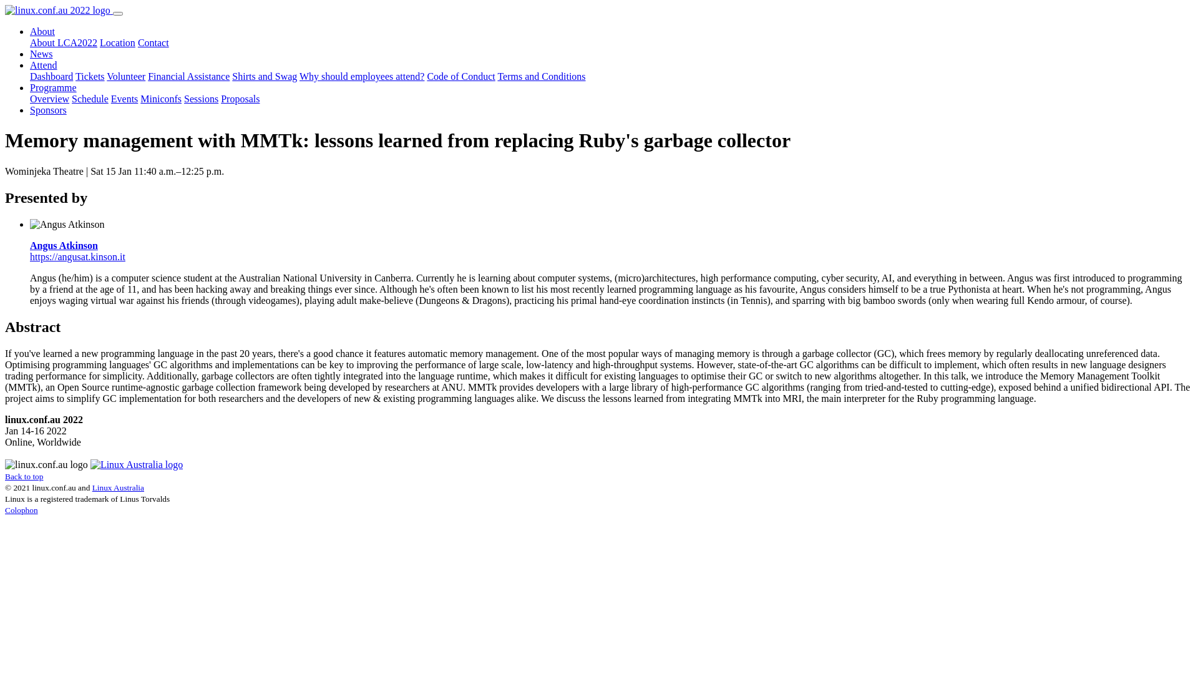 The image size is (1198, 674). I want to click on Contact, so click(153, 42).